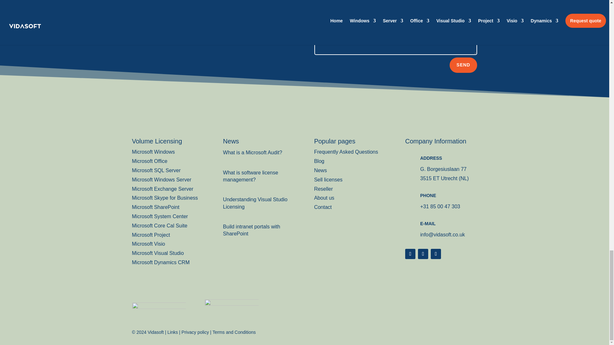 The width and height of the screenshot is (614, 345). What do you see at coordinates (165, 198) in the screenshot?
I see `Microsoft Skype for Business licenses` at bounding box center [165, 198].